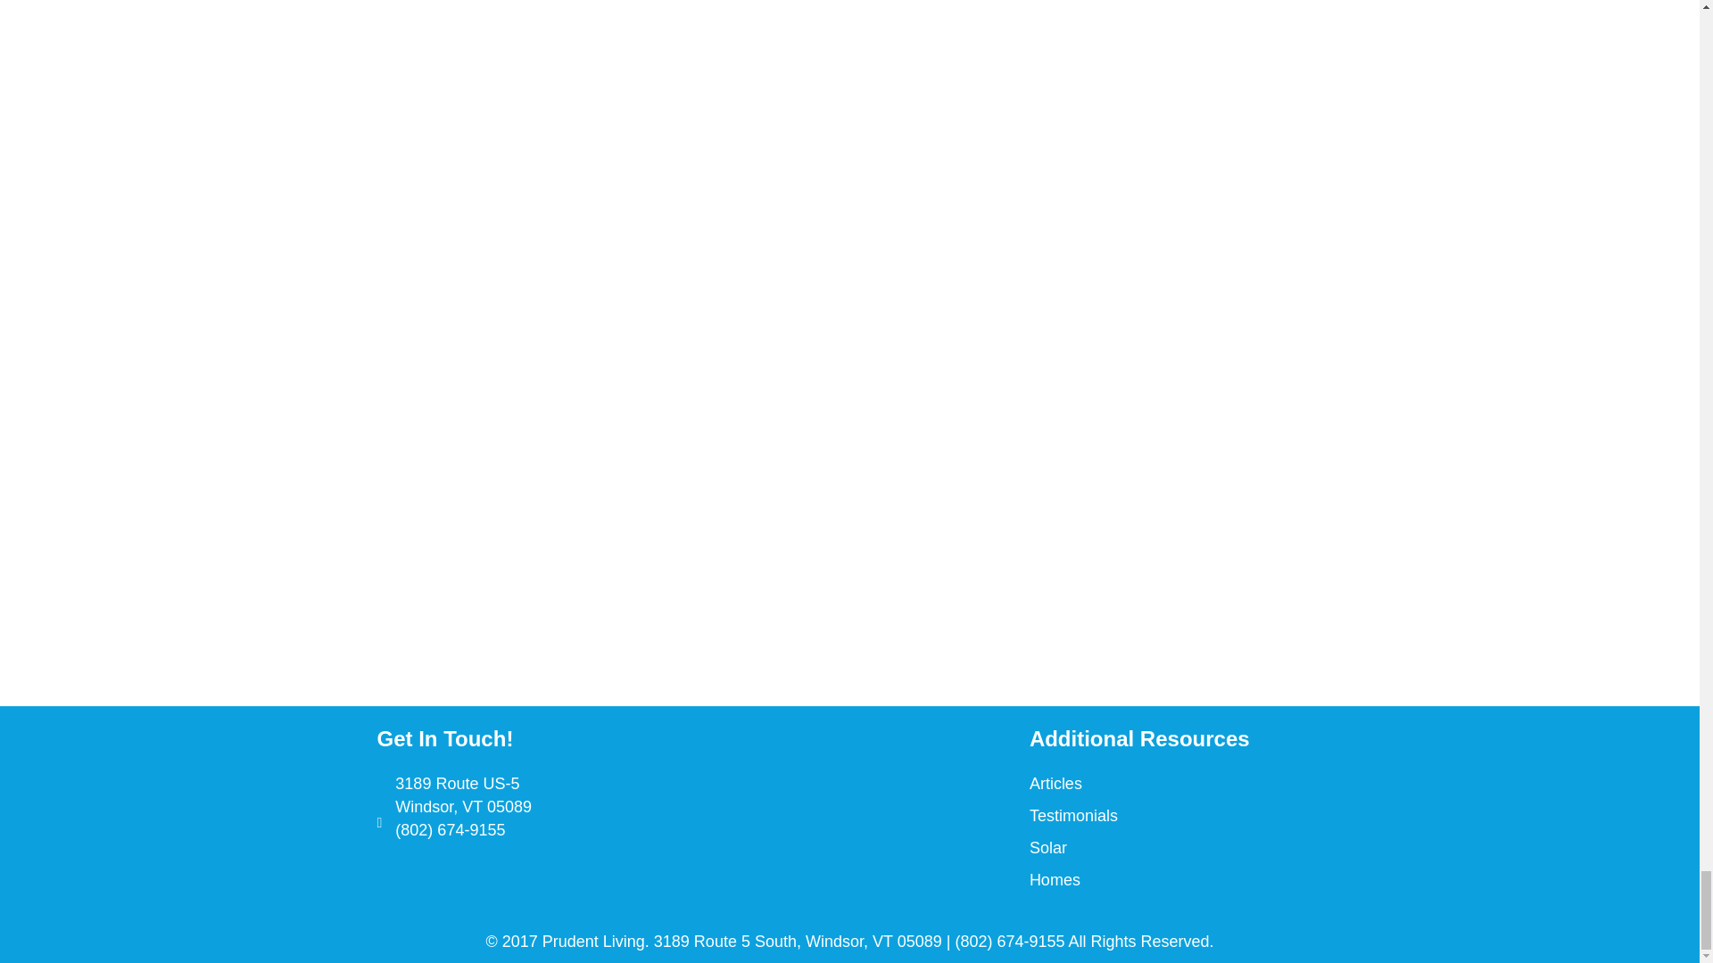 The image size is (1713, 963). I want to click on Articles, so click(1055, 783).